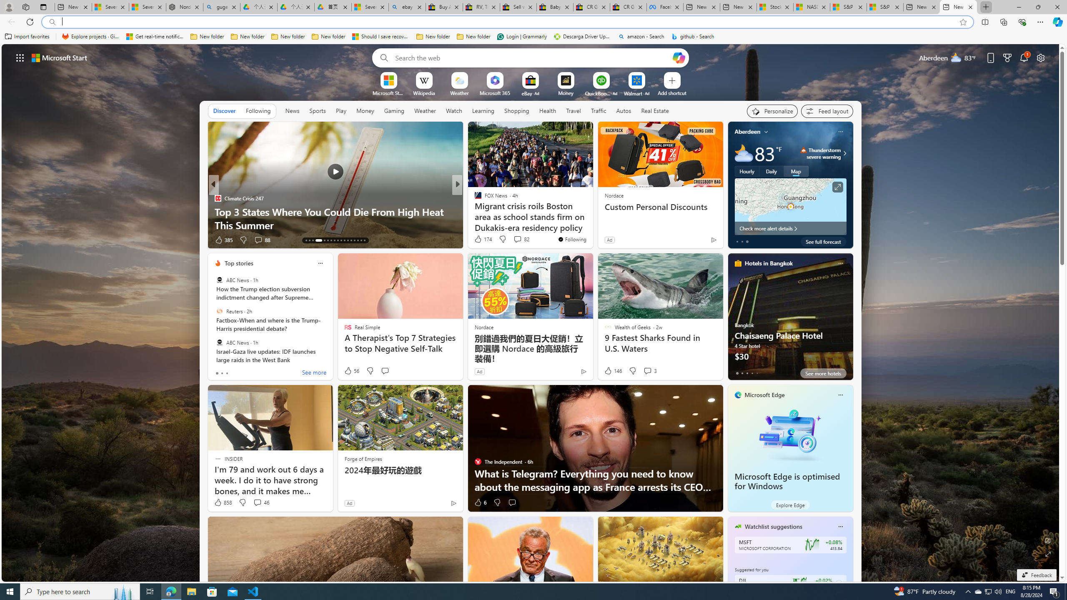 The image size is (1067, 600). Describe the element at coordinates (844, 153) in the screenshot. I see `Class: weather-arrow-glyph` at that location.